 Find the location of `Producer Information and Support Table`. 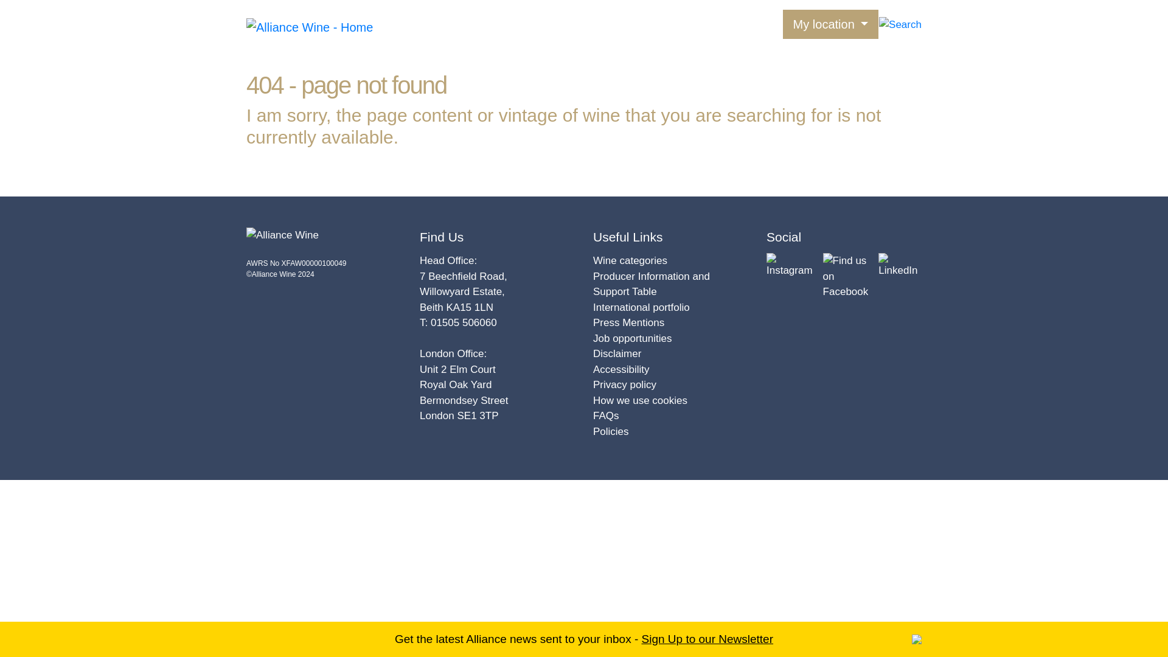

Producer Information and Support Table is located at coordinates (652, 283).